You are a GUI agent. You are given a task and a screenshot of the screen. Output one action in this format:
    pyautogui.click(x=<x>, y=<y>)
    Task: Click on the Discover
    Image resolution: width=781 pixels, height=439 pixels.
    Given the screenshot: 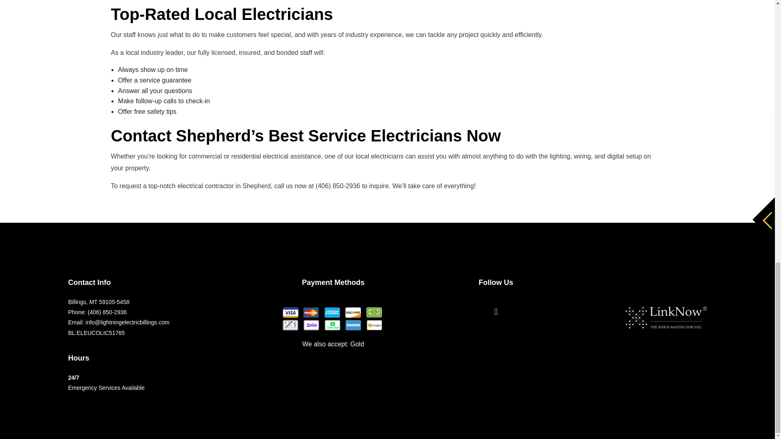 What is the action you would take?
    pyautogui.click(x=353, y=312)
    